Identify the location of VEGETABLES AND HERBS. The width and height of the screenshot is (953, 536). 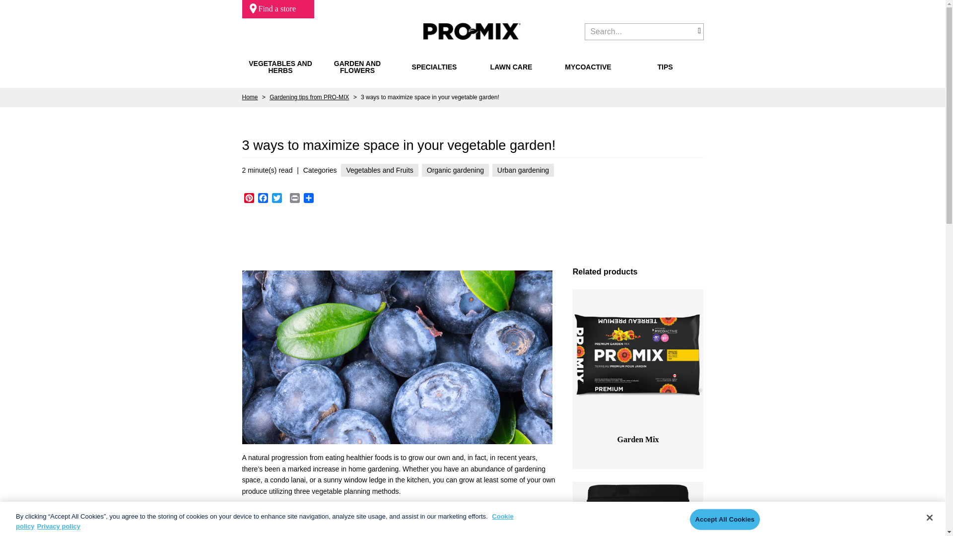
(280, 67).